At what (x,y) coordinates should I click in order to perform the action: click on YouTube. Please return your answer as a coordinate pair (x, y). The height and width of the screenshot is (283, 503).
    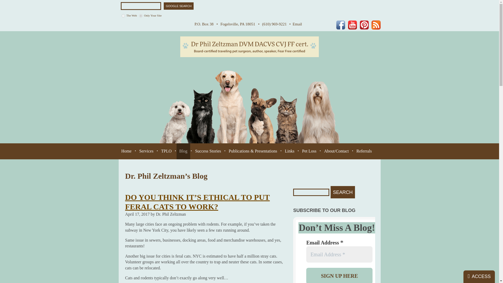
    Looking at the image, I should click on (353, 25).